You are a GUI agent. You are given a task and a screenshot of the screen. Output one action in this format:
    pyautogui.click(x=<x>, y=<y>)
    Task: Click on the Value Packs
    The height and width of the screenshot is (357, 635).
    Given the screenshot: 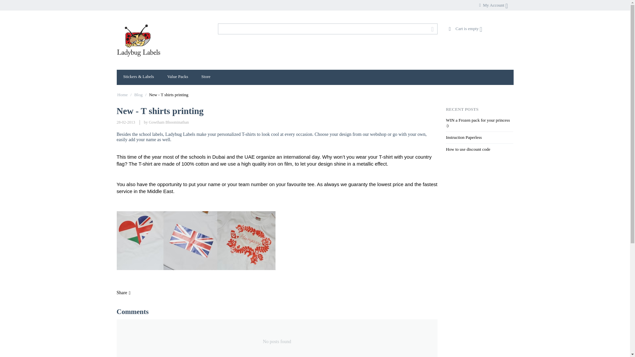 What is the action you would take?
    pyautogui.click(x=178, y=77)
    